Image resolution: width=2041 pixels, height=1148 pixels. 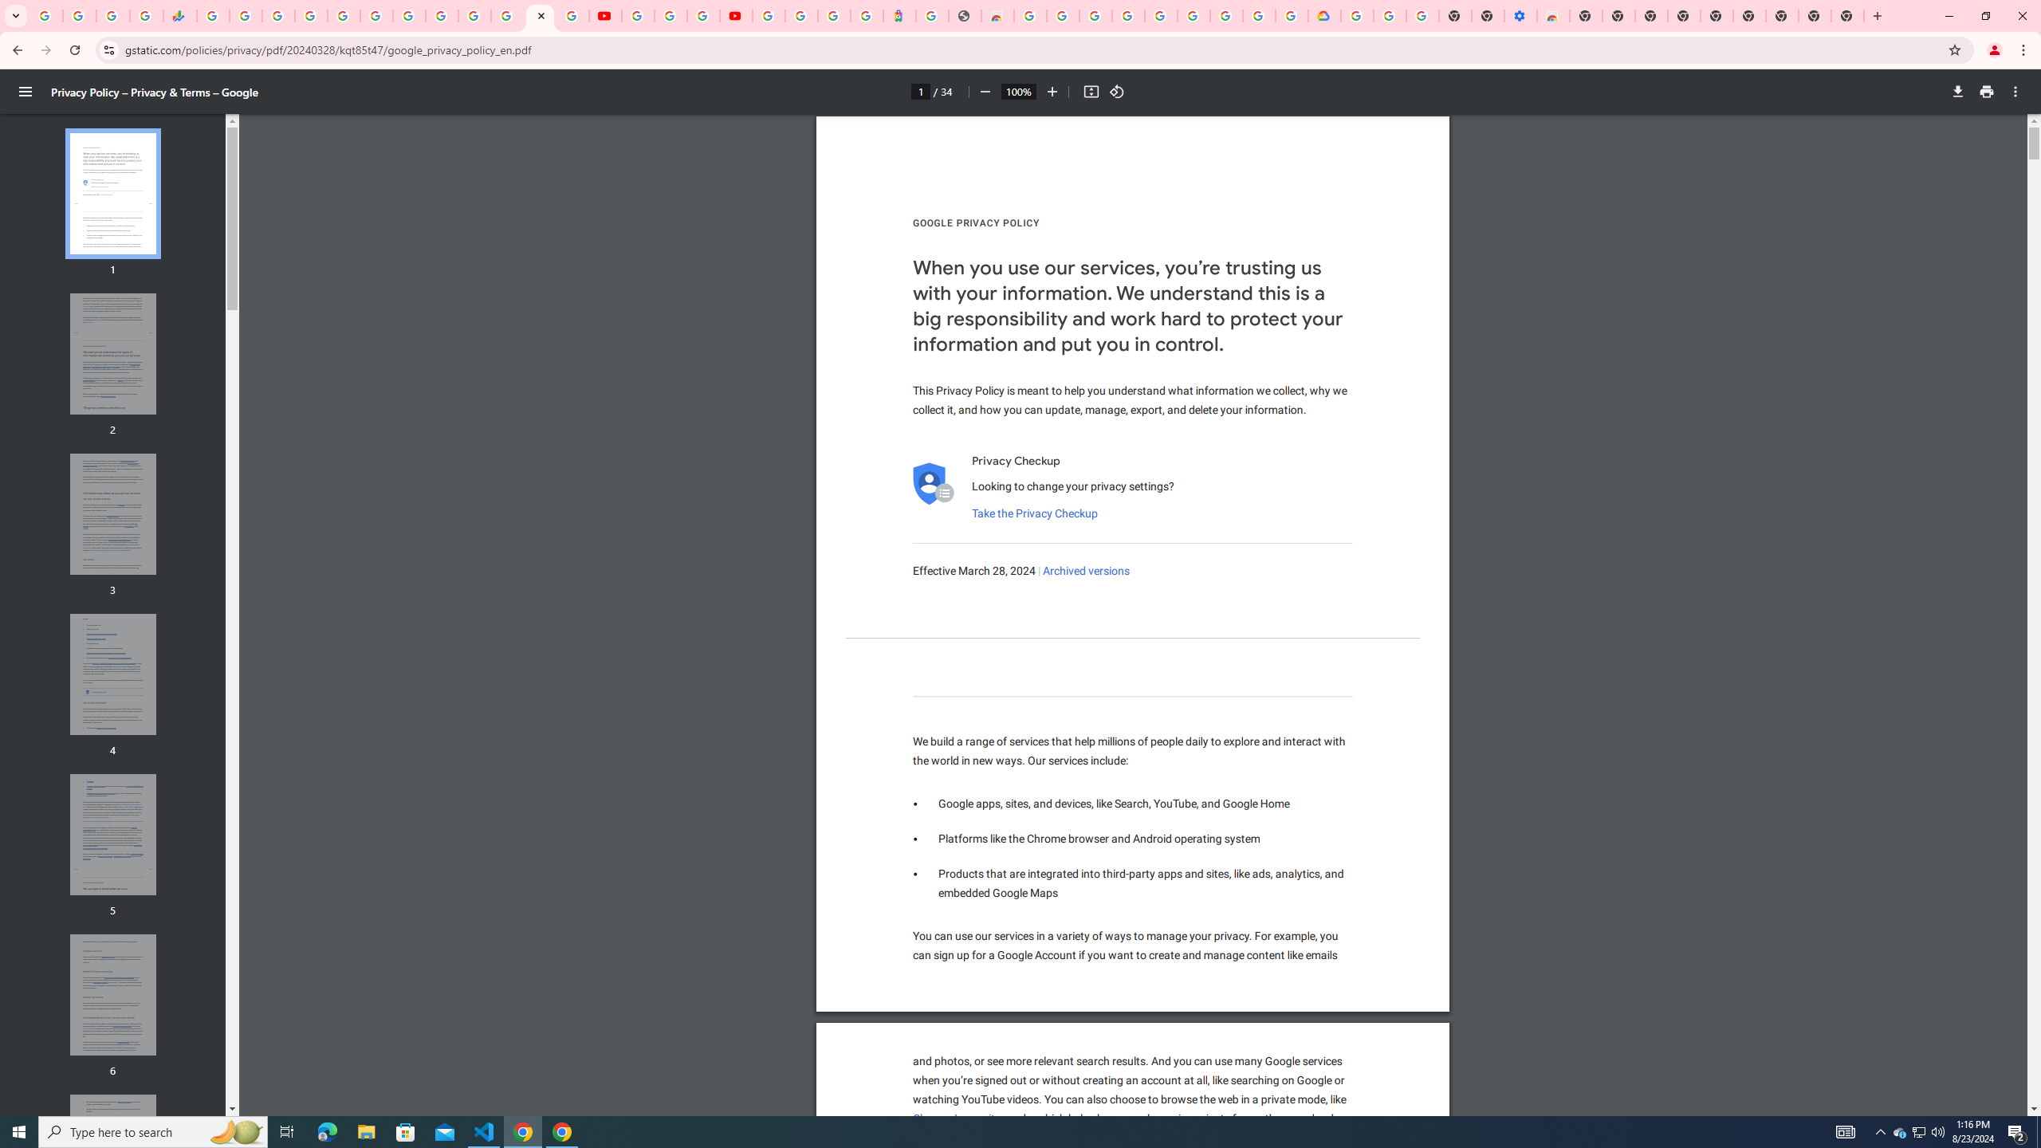 I want to click on Sign in - Google Accounts, so click(x=311, y=16).